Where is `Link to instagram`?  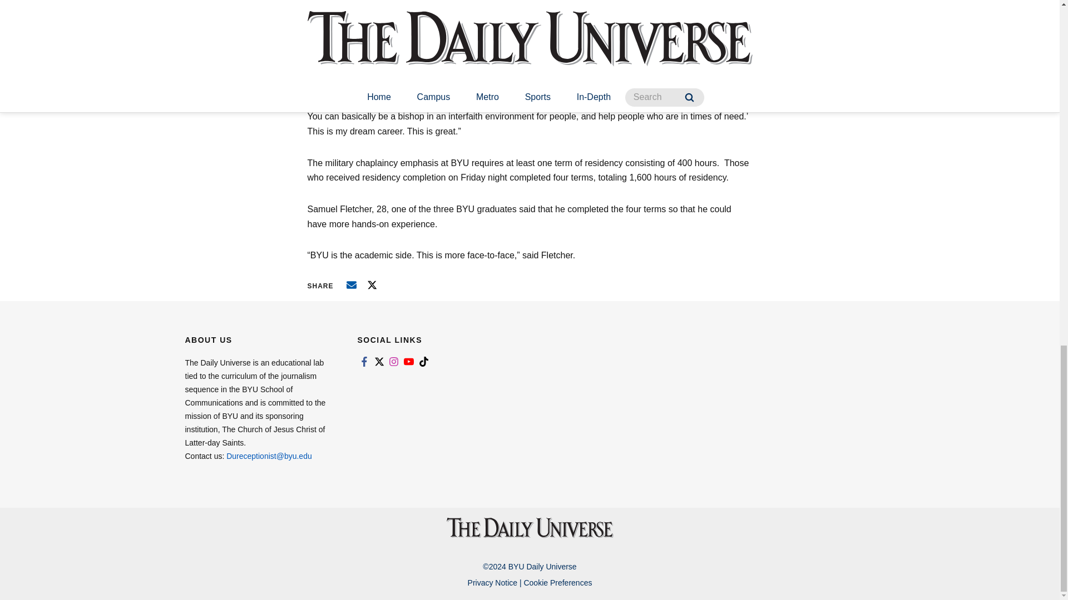
Link to instagram is located at coordinates (394, 361).